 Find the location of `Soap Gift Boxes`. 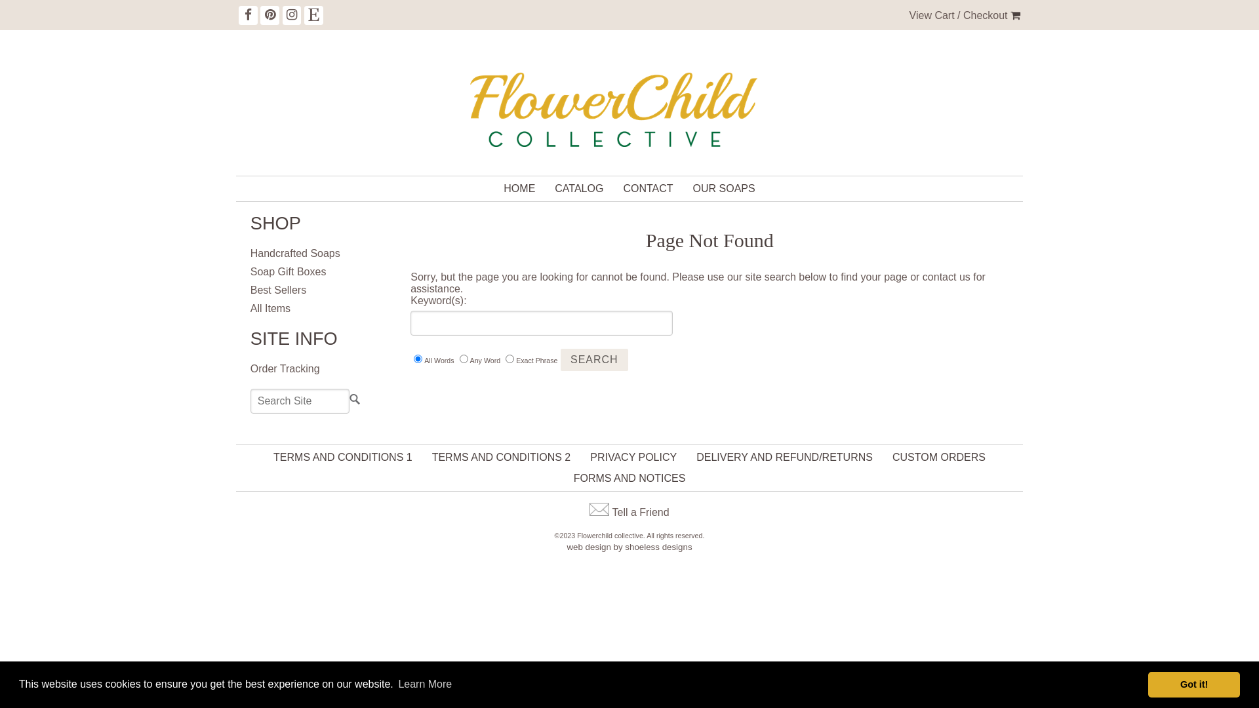

Soap Gift Boxes is located at coordinates (289, 272).